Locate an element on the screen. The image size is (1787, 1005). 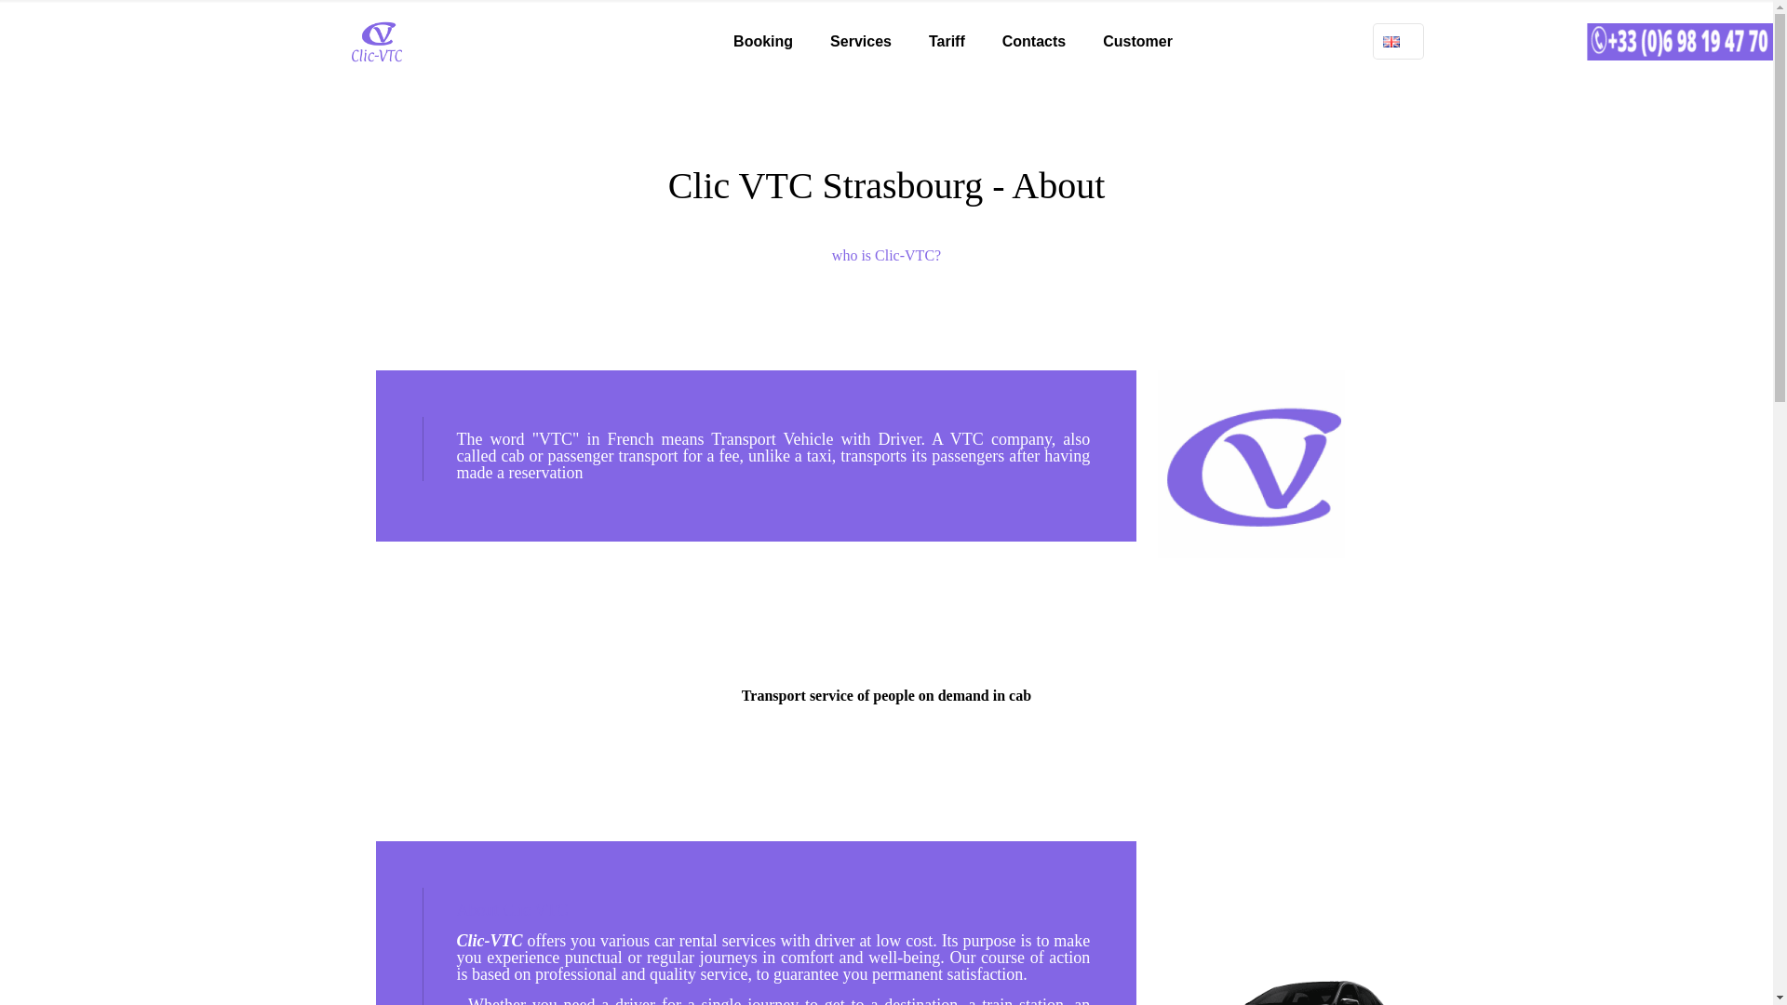
Customer is located at coordinates (1137, 41).